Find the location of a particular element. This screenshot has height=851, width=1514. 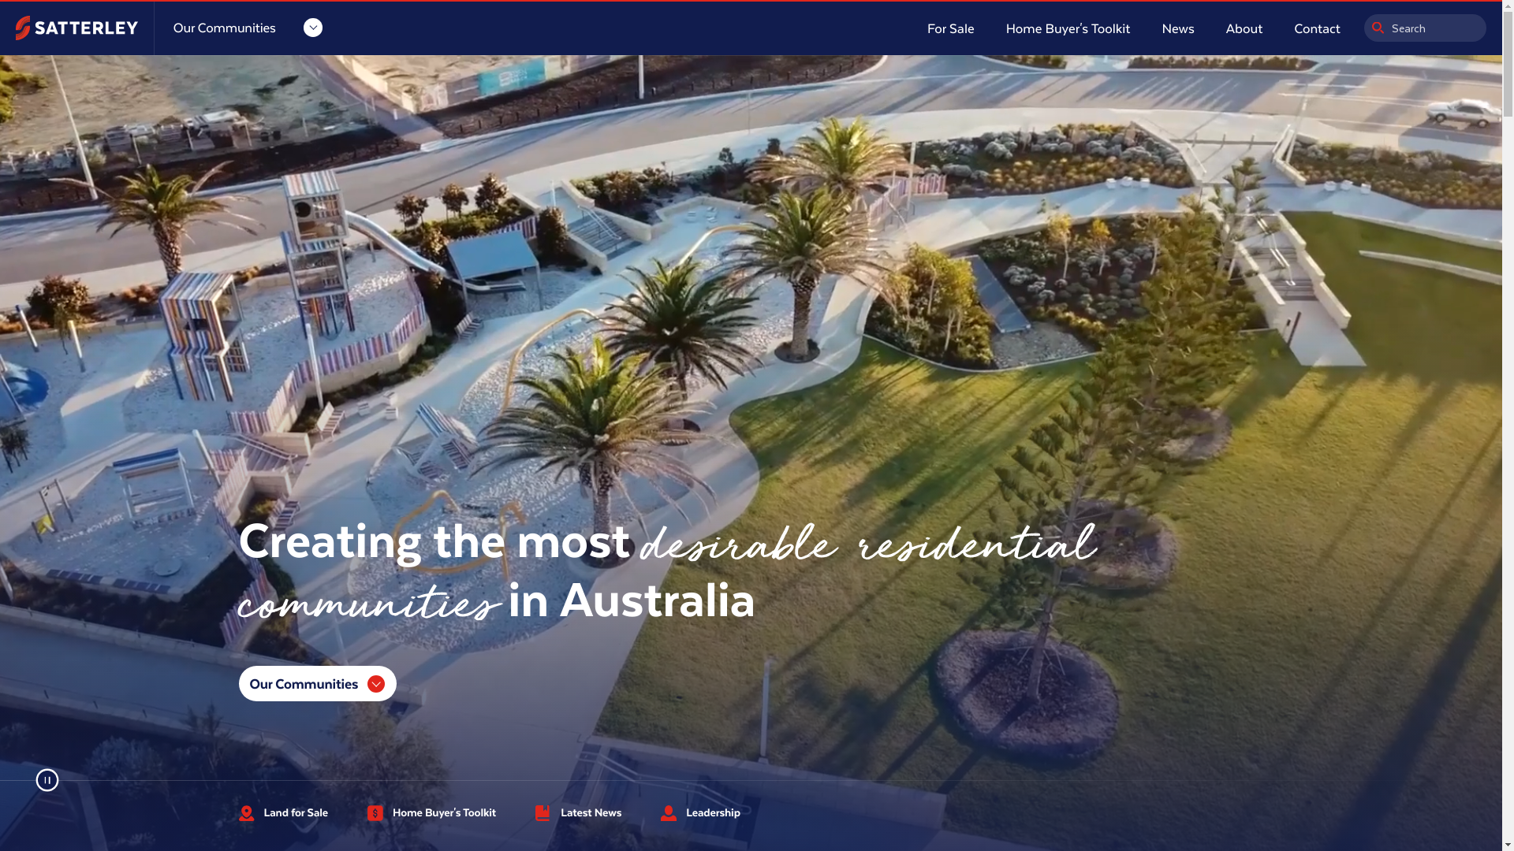

Land for Sale is located at coordinates (283, 813).